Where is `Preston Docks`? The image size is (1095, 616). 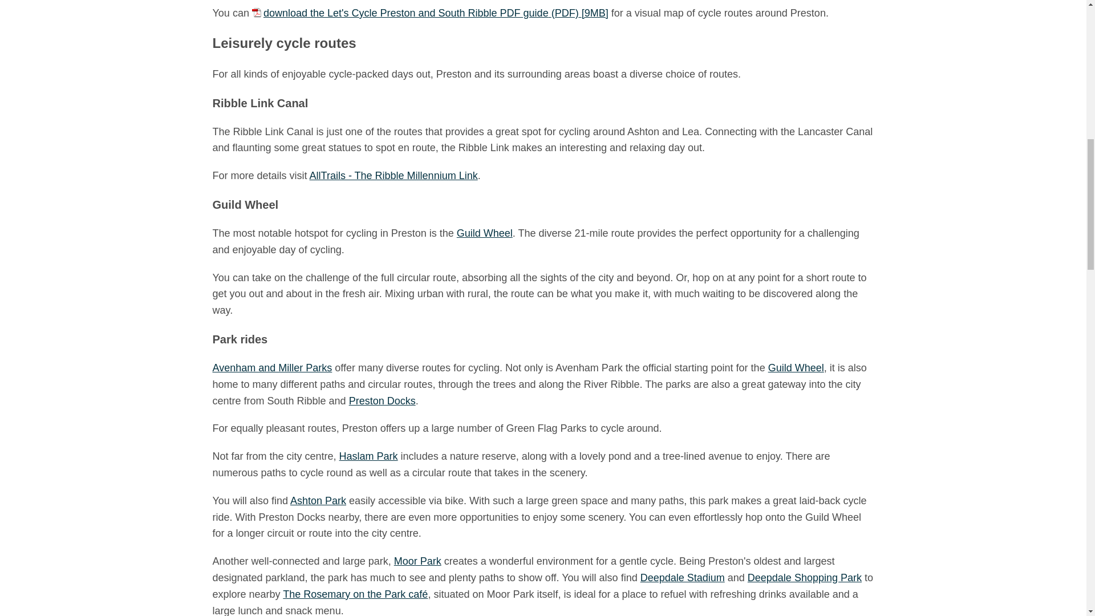 Preston Docks is located at coordinates (382, 400).